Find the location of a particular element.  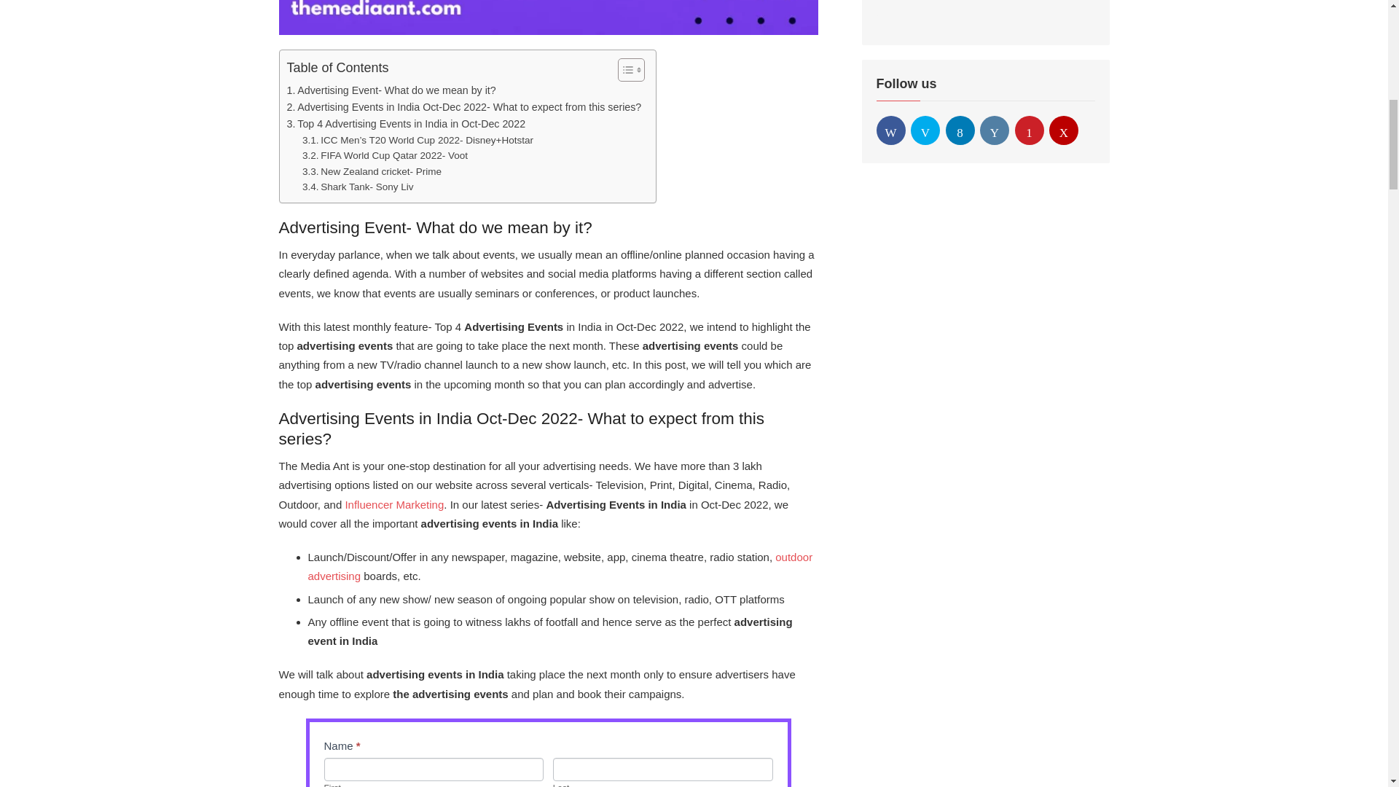

New Zealand cricket- Prime is located at coordinates (372, 172).